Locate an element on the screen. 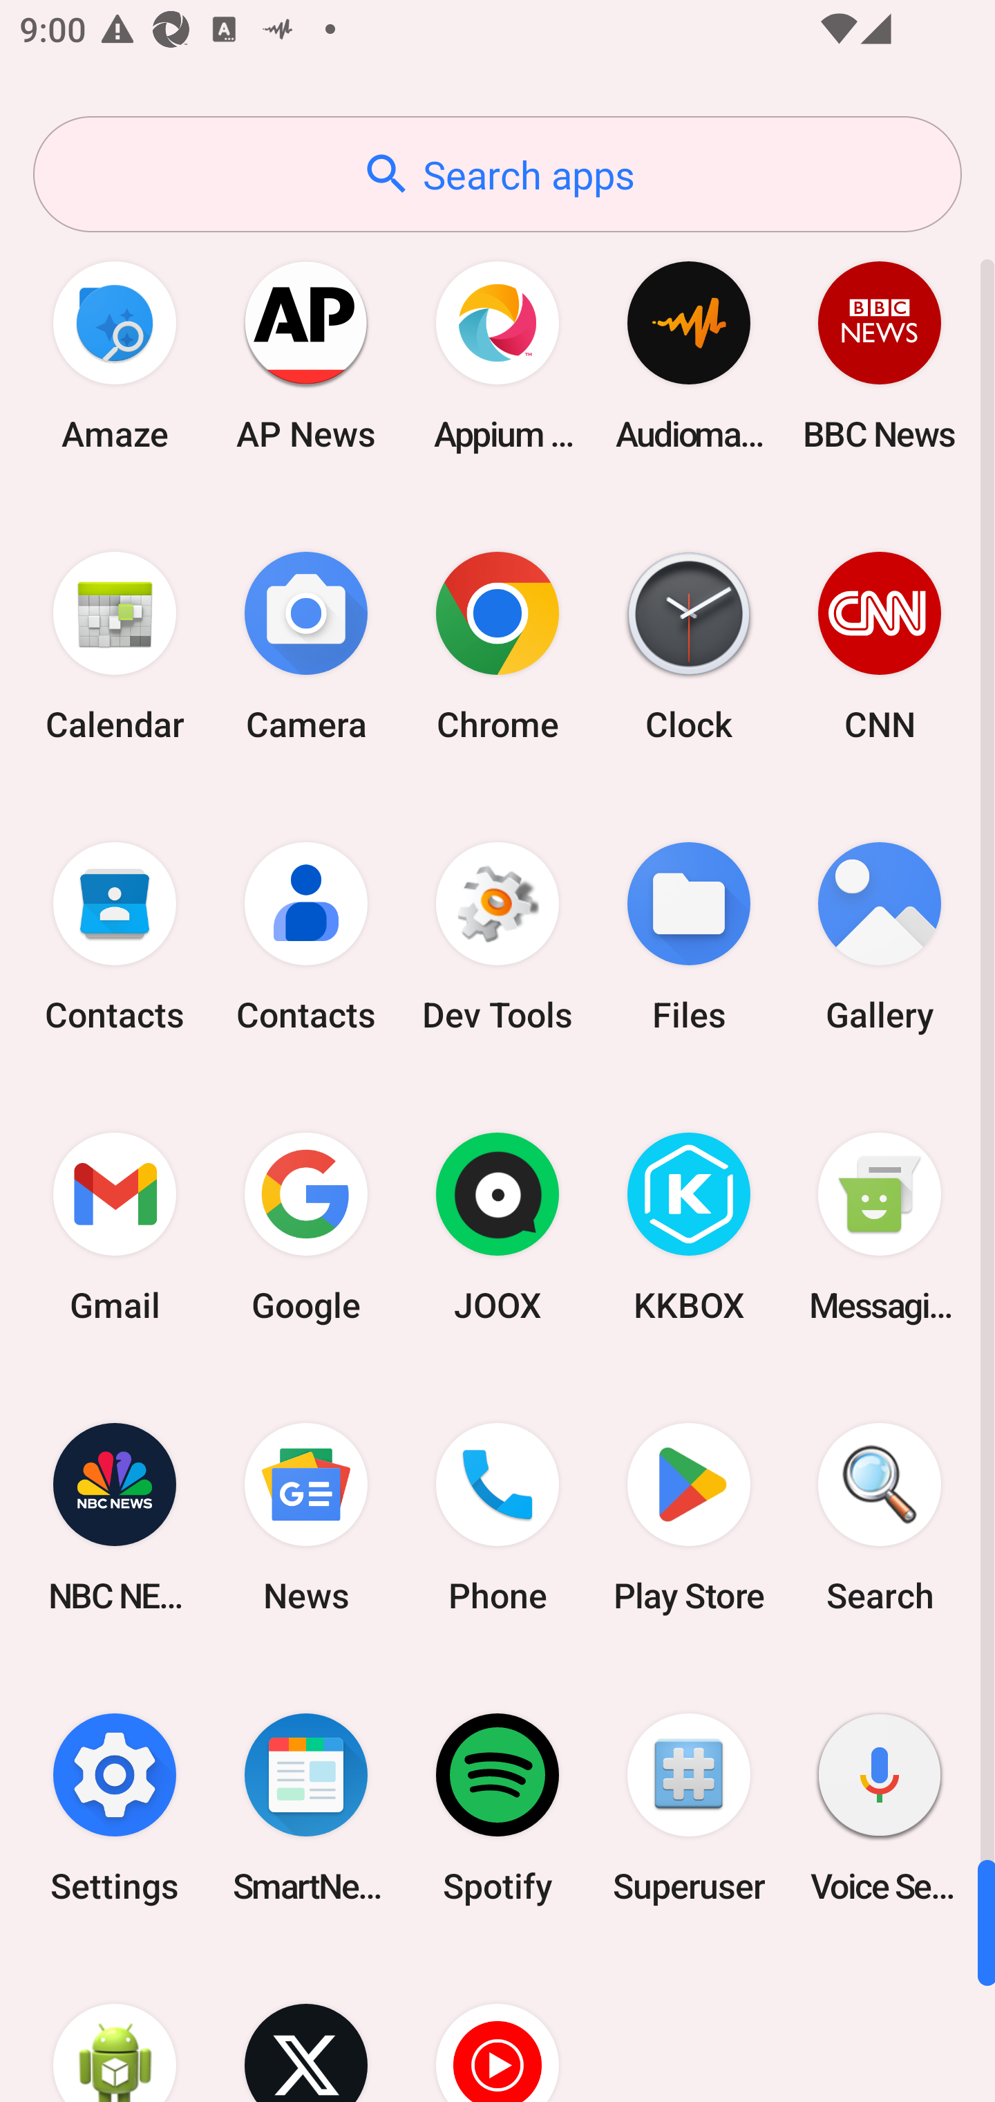  Messaging is located at coordinates (880, 1227).